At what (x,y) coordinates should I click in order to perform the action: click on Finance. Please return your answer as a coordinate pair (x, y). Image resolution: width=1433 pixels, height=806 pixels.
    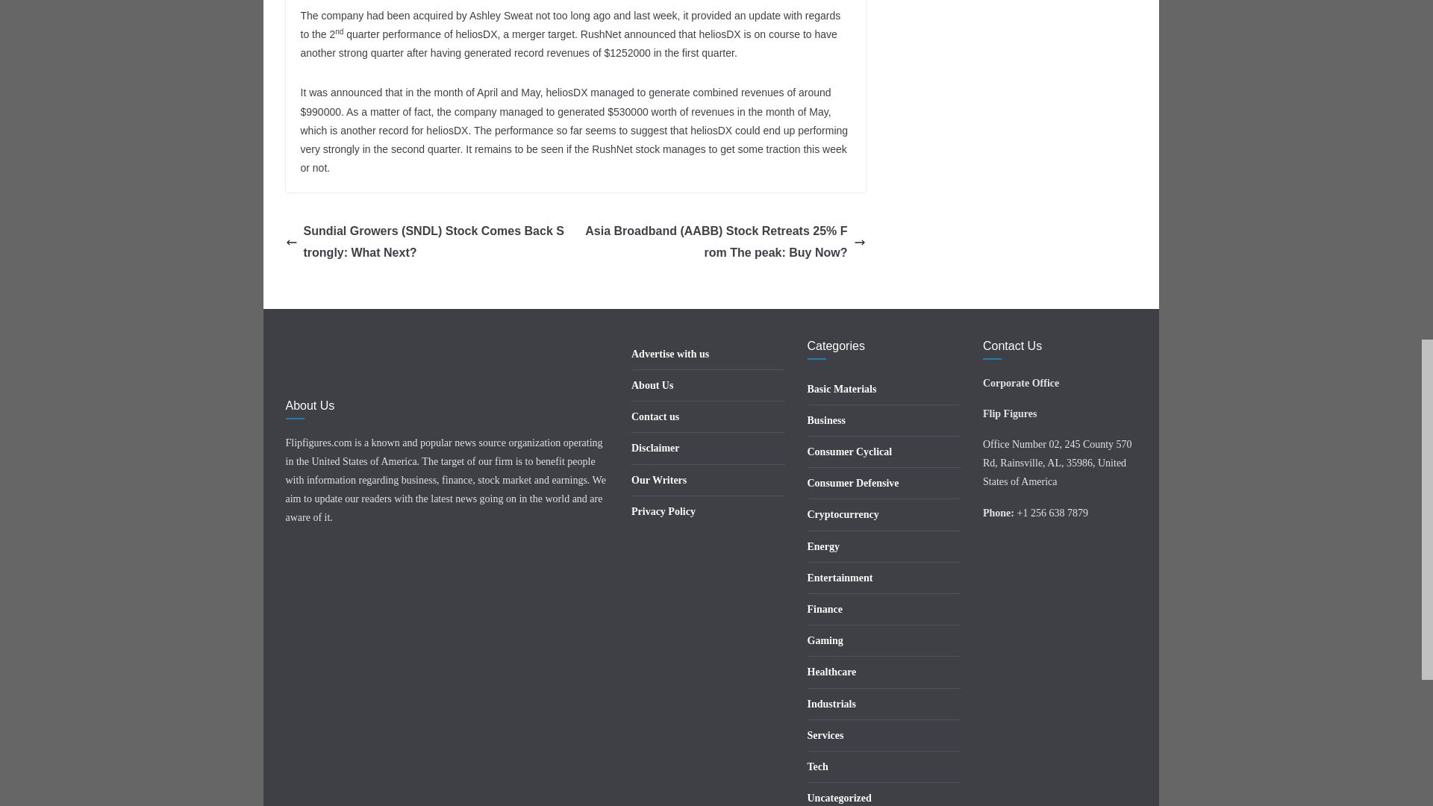
    Looking at the image, I should click on (825, 609).